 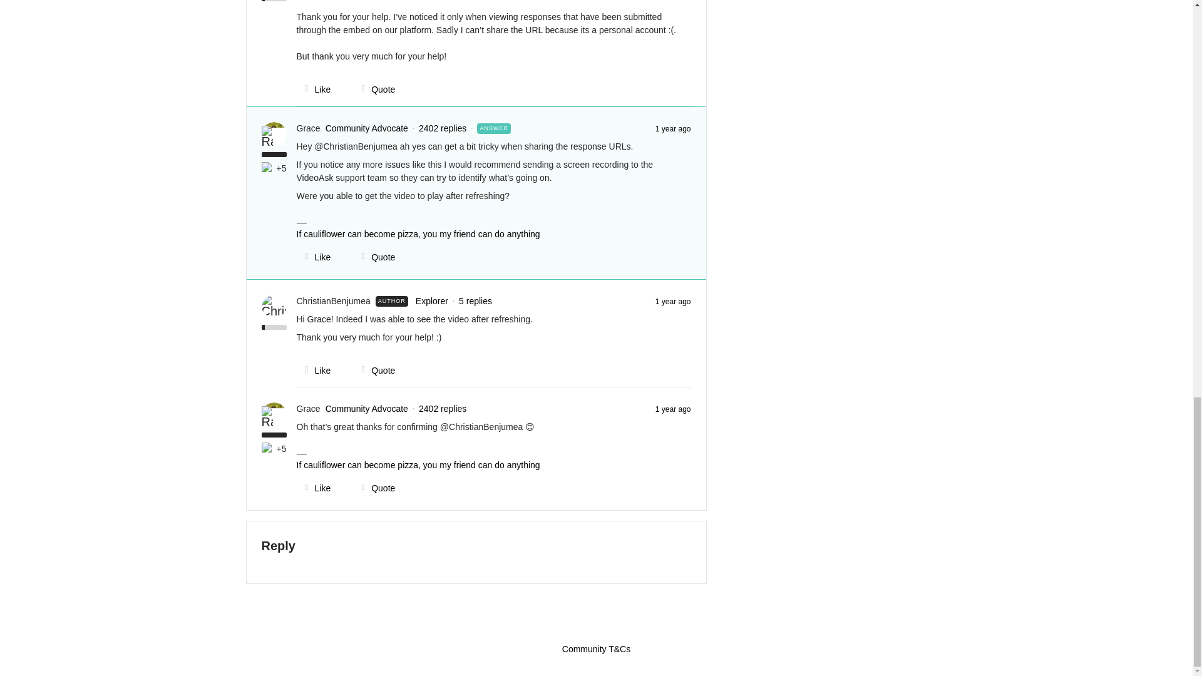 I want to click on Visit Gainsight.com, so click(x=596, y=623).